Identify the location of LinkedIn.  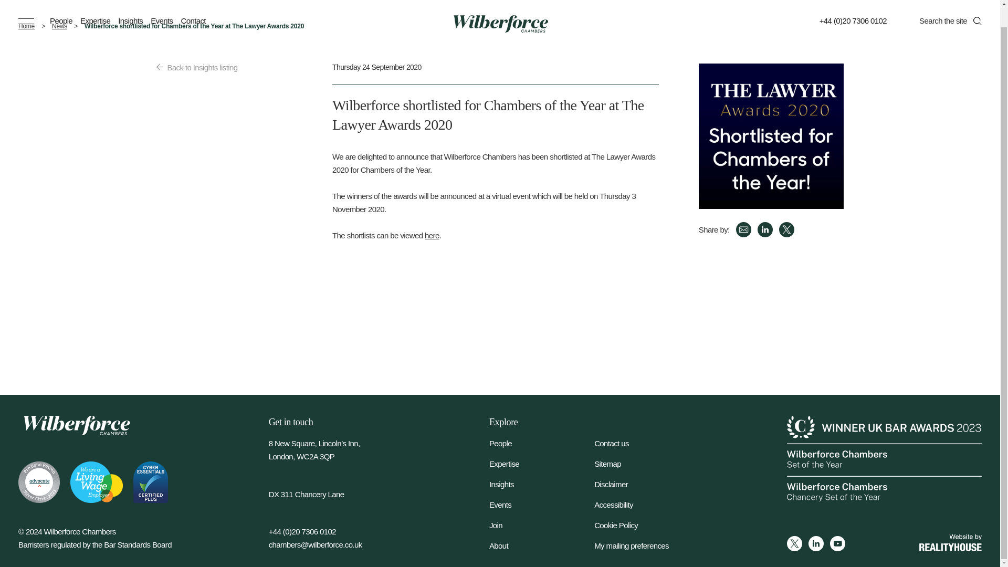
(765, 230).